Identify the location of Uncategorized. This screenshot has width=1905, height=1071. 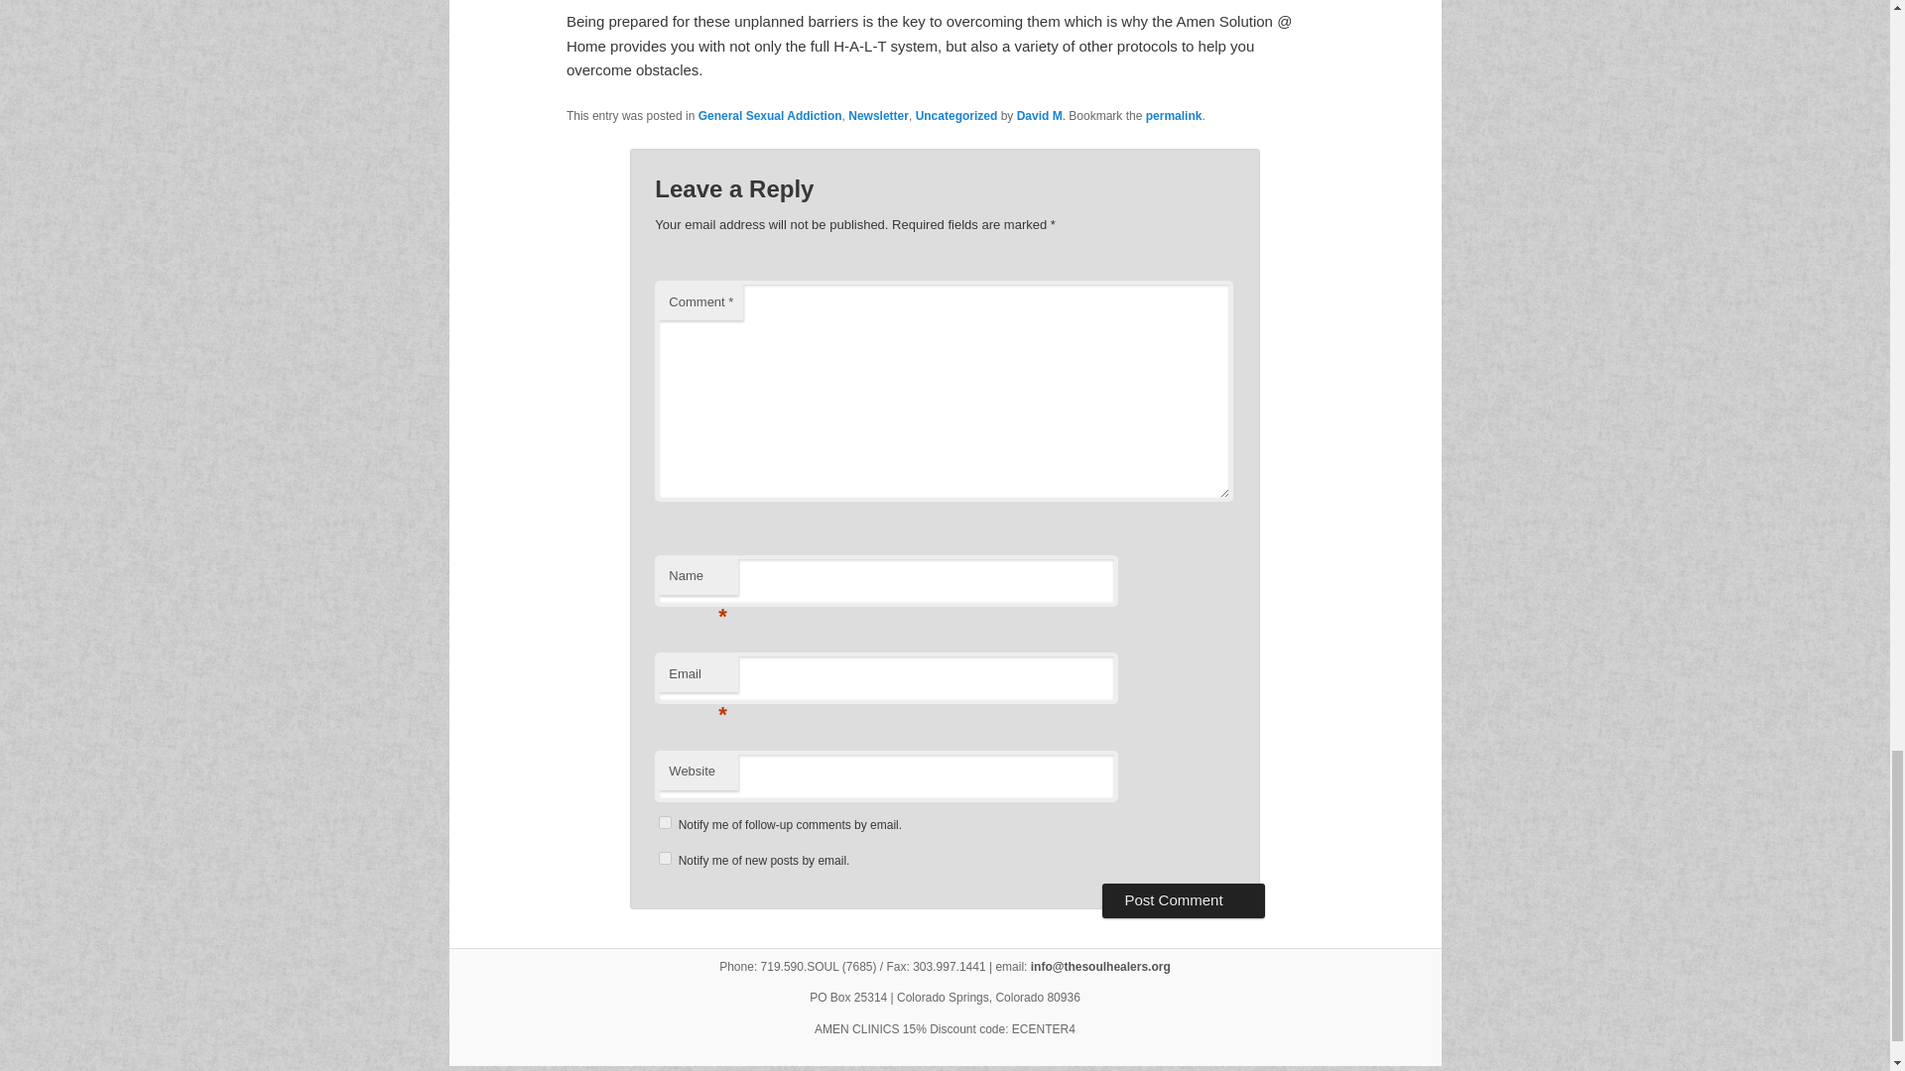
(956, 116).